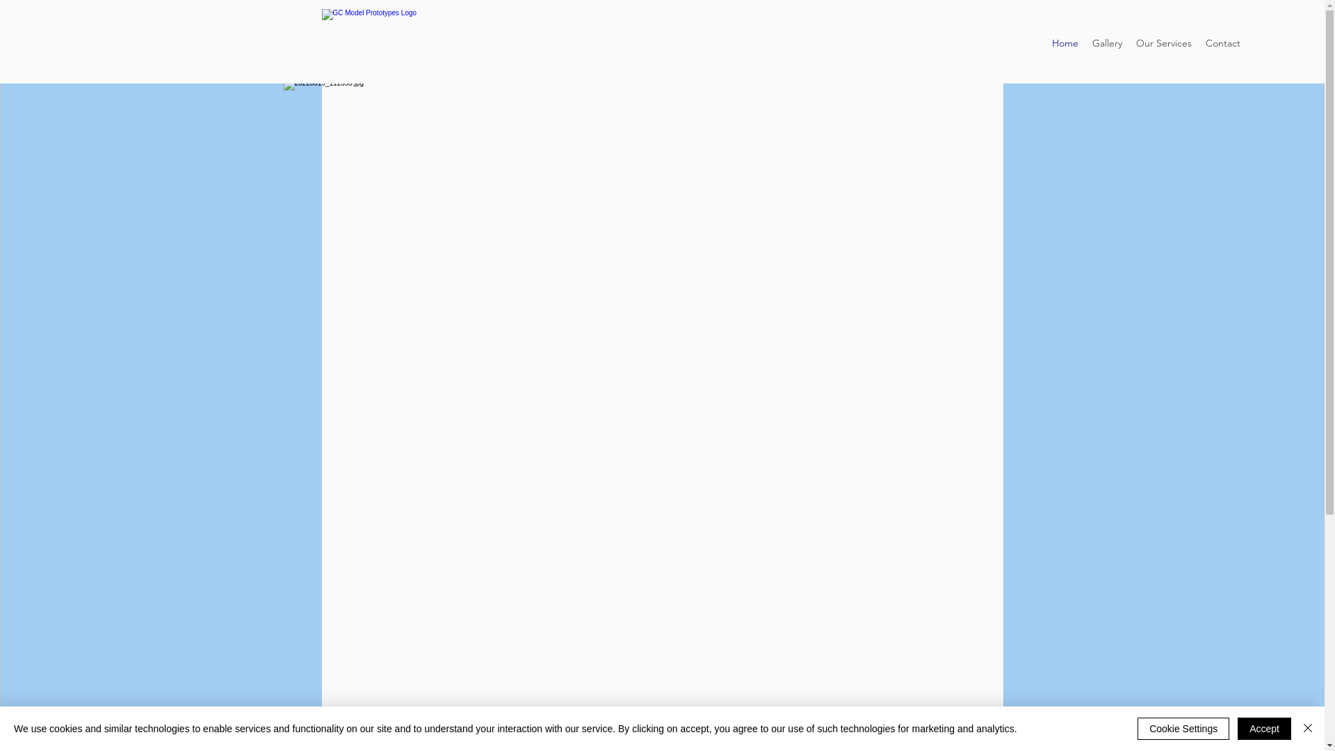  I want to click on Home, so click(1065, 43).